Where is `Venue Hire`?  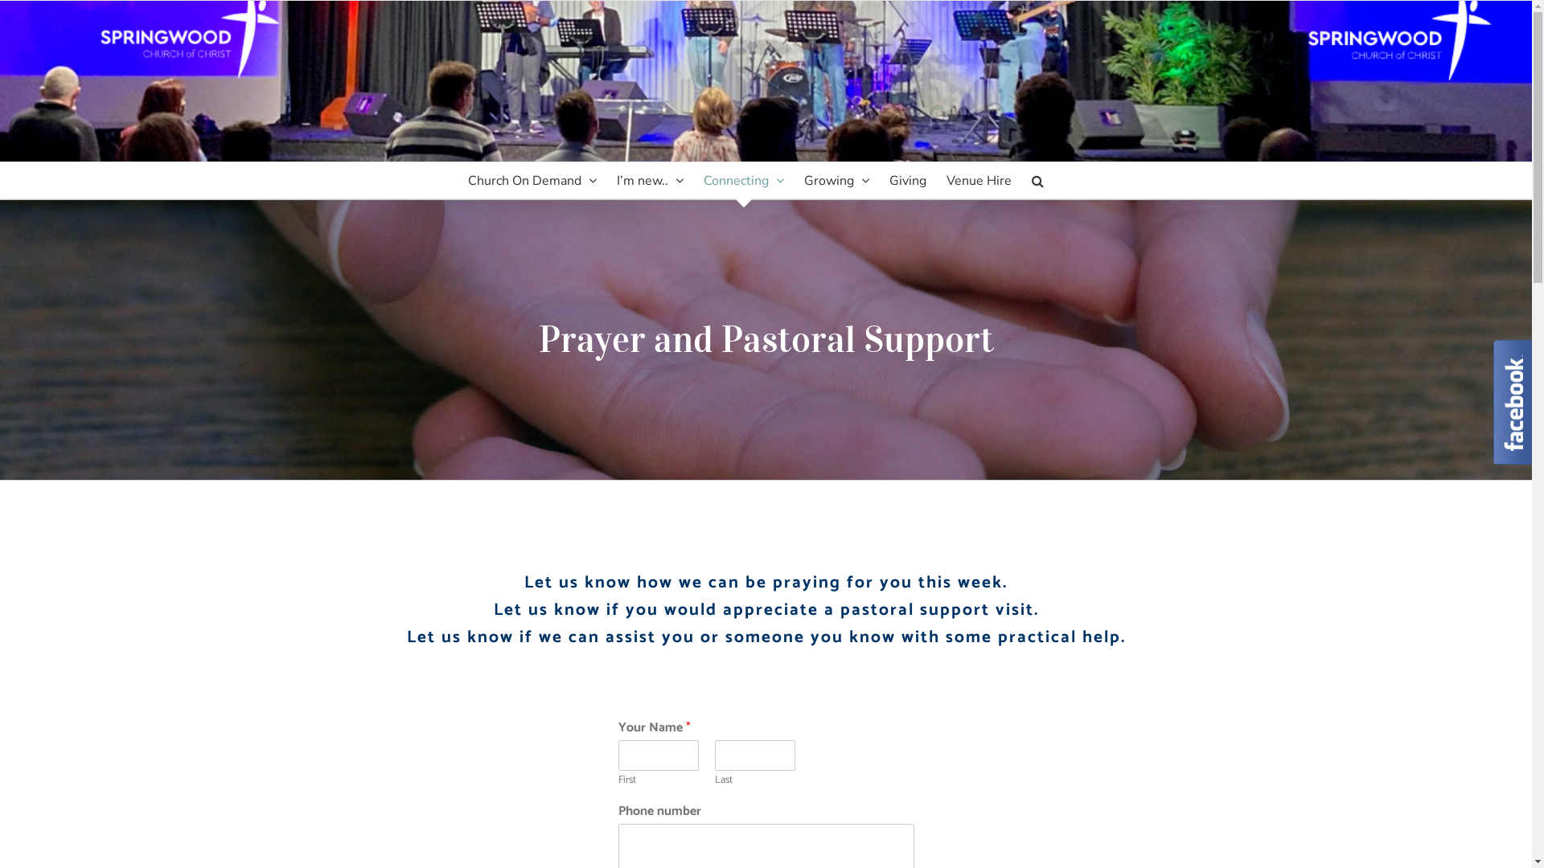
Venue Hire is located at coordinates (979, 180).